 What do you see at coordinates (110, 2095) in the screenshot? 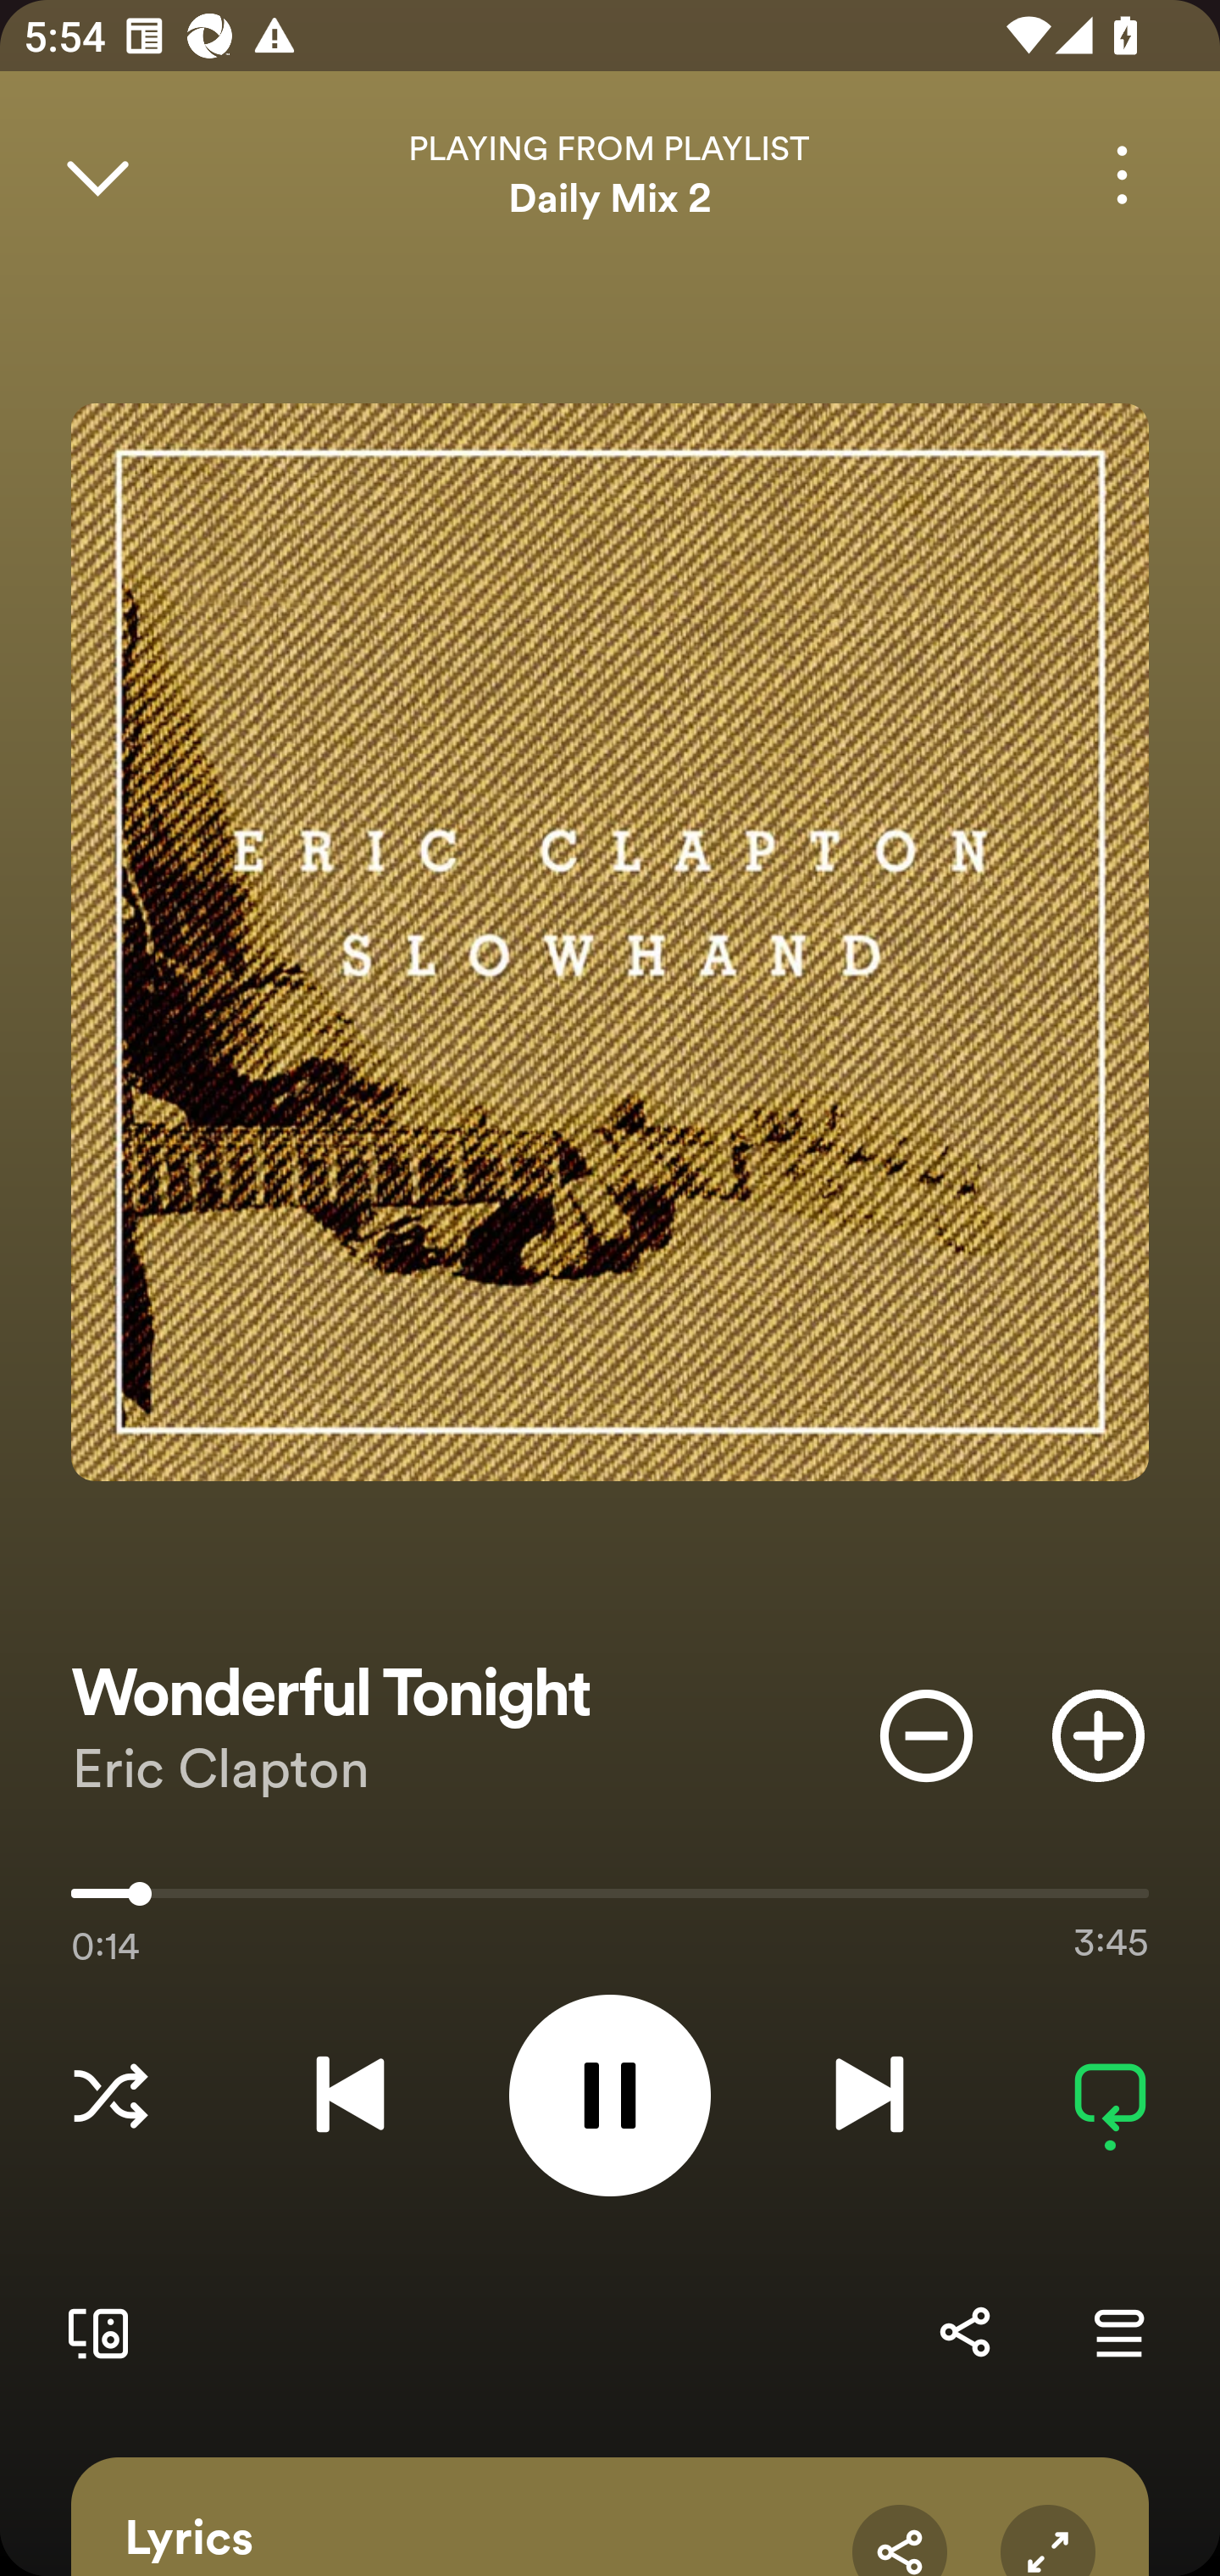
I see `Shuffle tracks` at bounding box center [110, 2095].